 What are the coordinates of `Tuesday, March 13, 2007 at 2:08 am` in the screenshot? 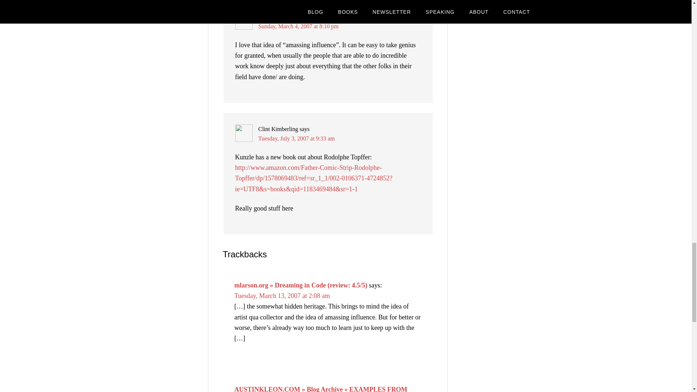 It's located at (282, 295).